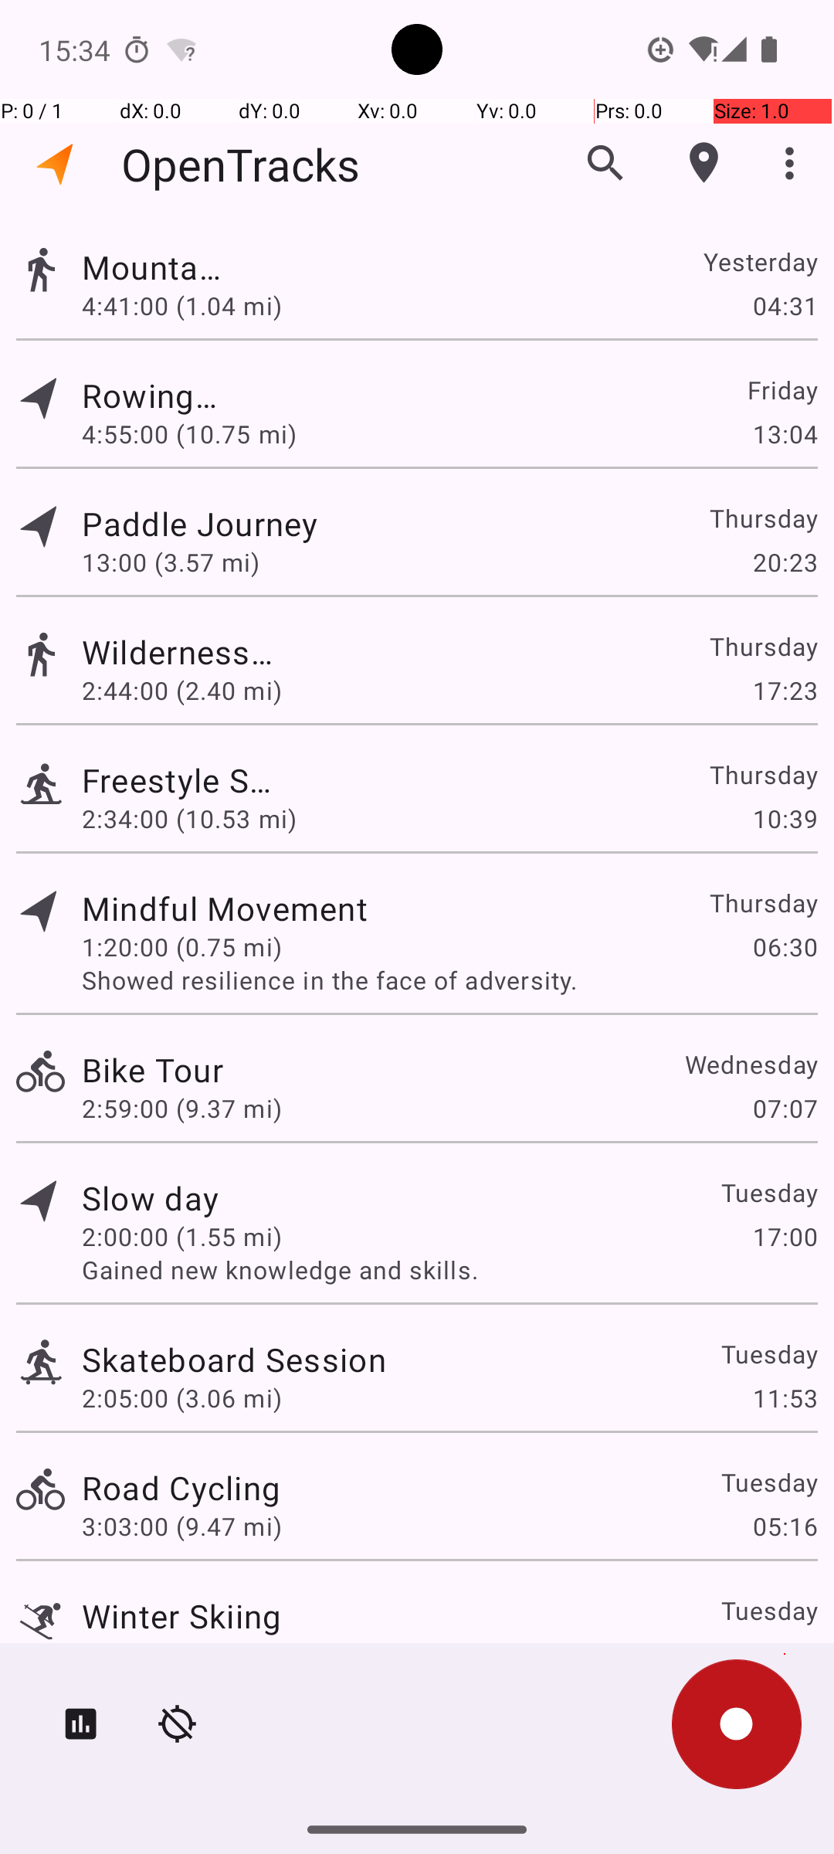  Describe the element at coordinates (182, 691) in the screenshot. I see `2:44:00 (2.40 mi)` at that location.